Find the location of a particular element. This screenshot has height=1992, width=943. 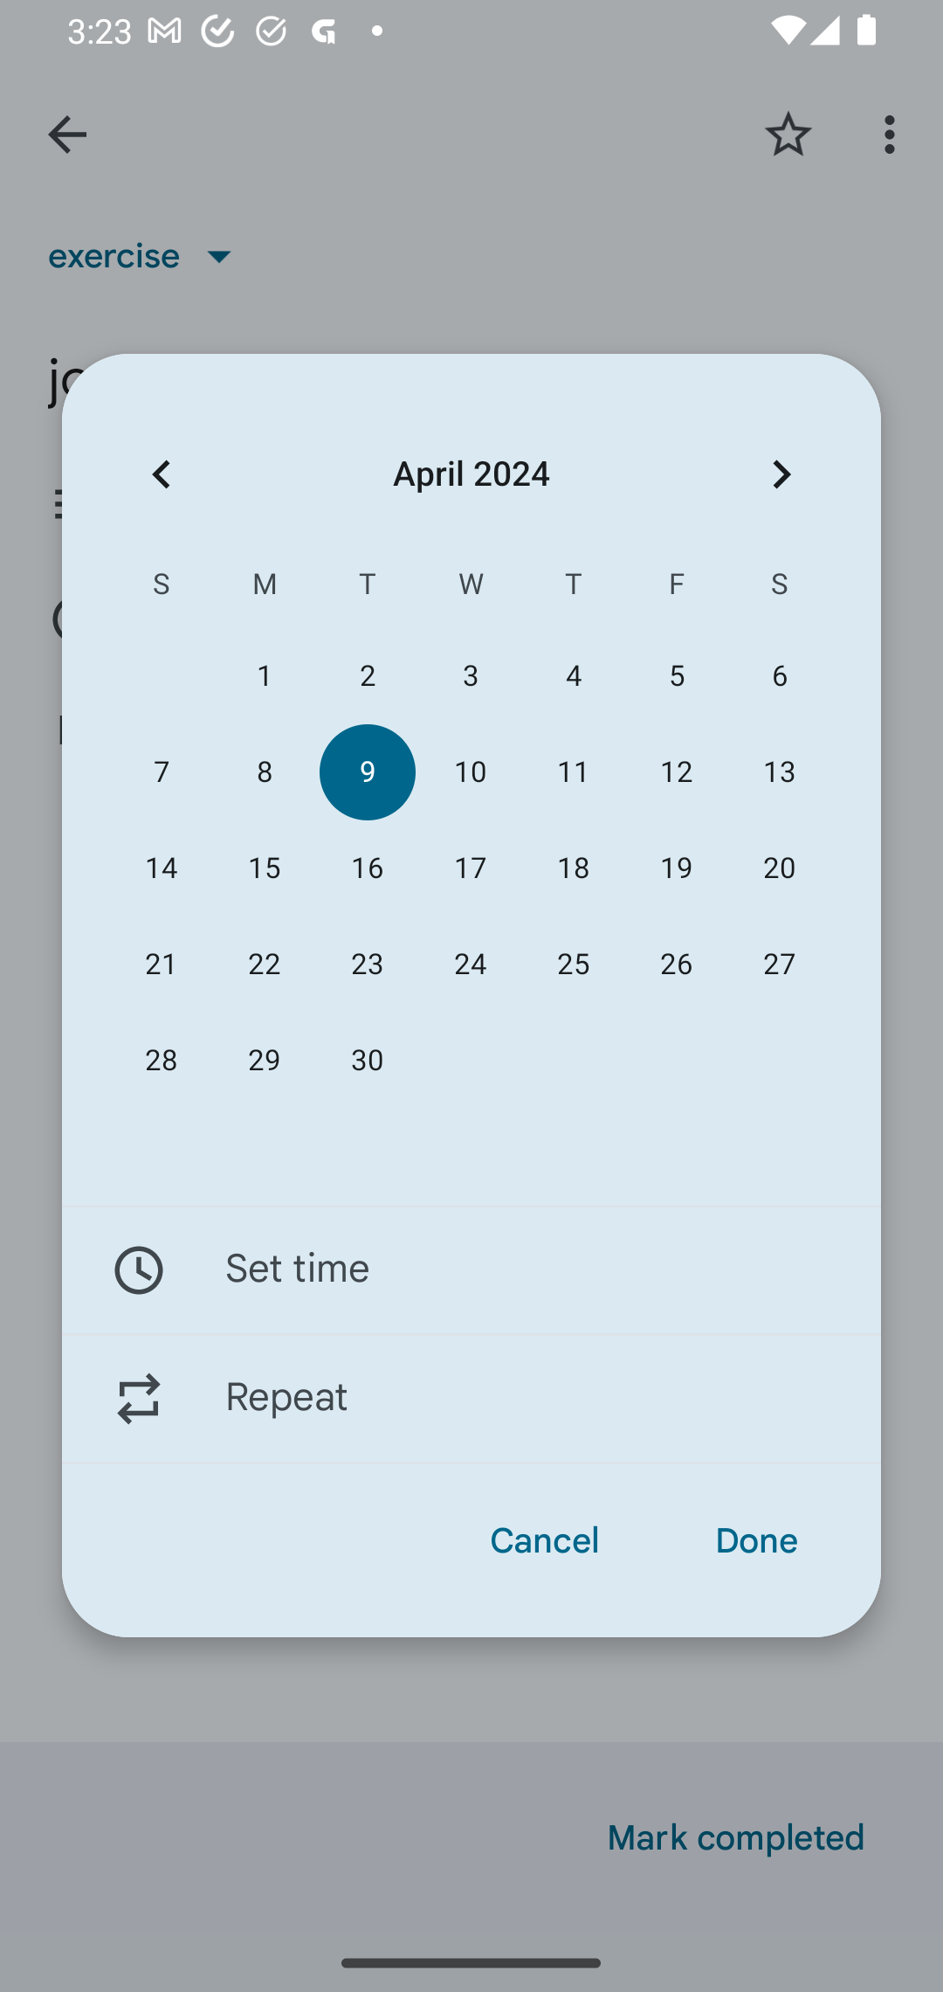

1 01 April 2024 is located at coordinates (264, 676).